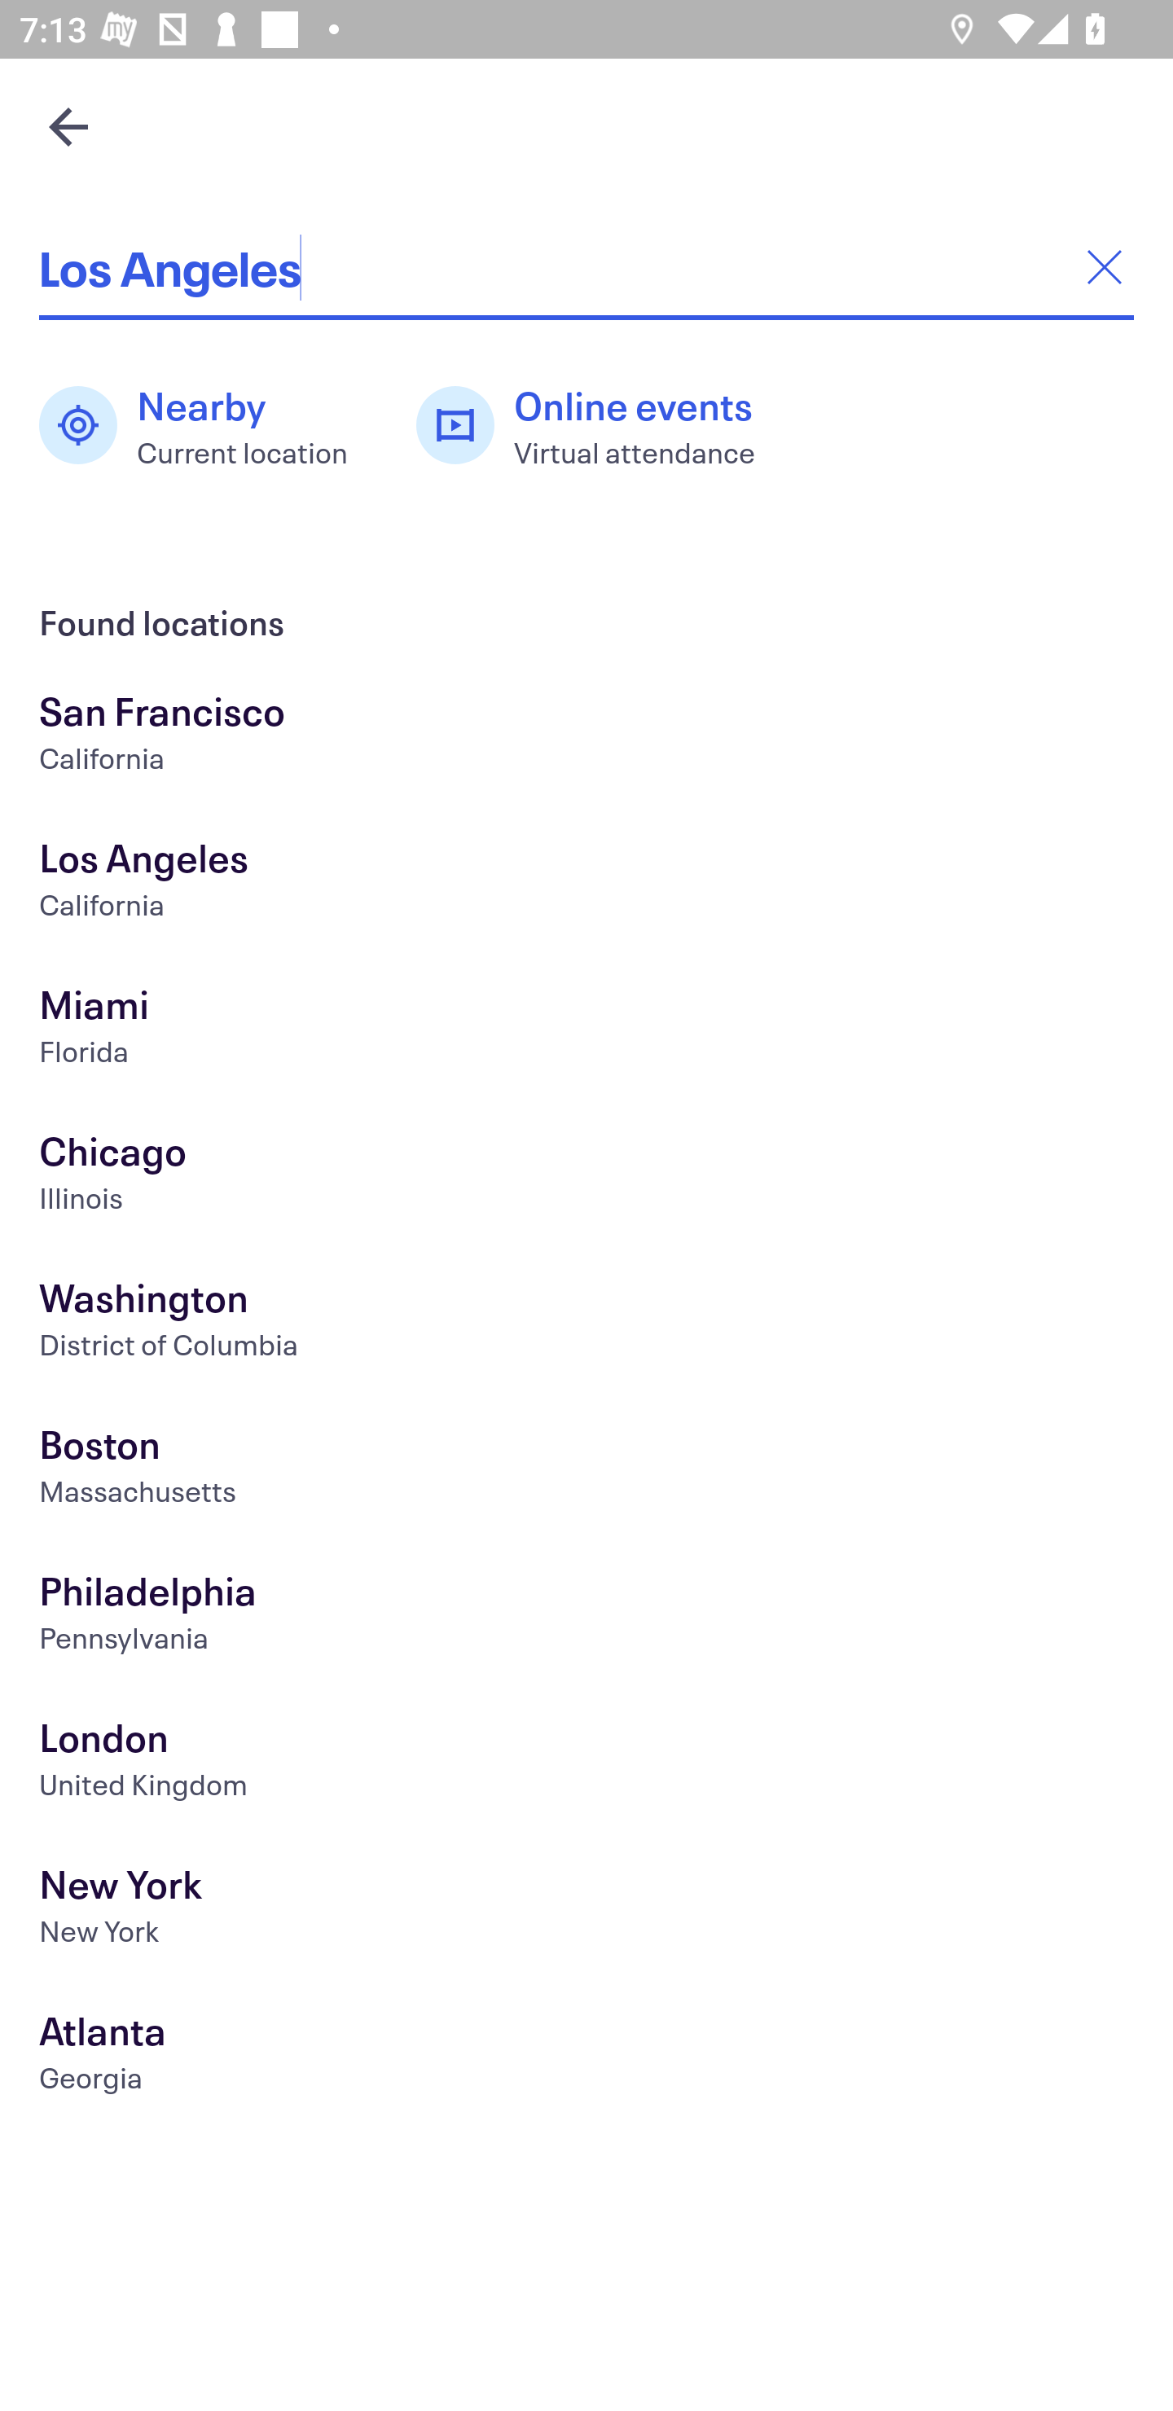 The image size is (1173, 2411). I want to click on Navigate up, so click(68, 126).